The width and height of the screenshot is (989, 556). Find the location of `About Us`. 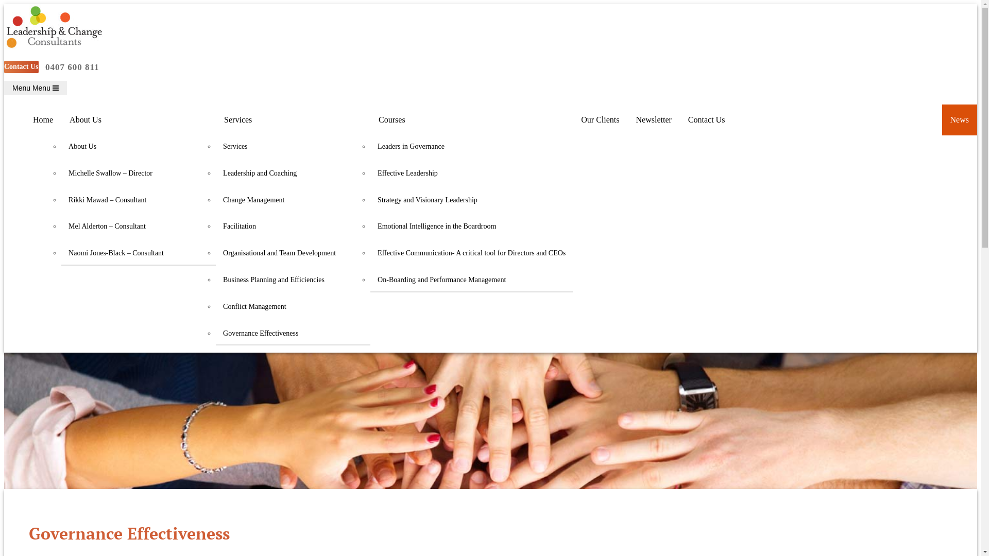

About Us is located at coordinates (139, 147).